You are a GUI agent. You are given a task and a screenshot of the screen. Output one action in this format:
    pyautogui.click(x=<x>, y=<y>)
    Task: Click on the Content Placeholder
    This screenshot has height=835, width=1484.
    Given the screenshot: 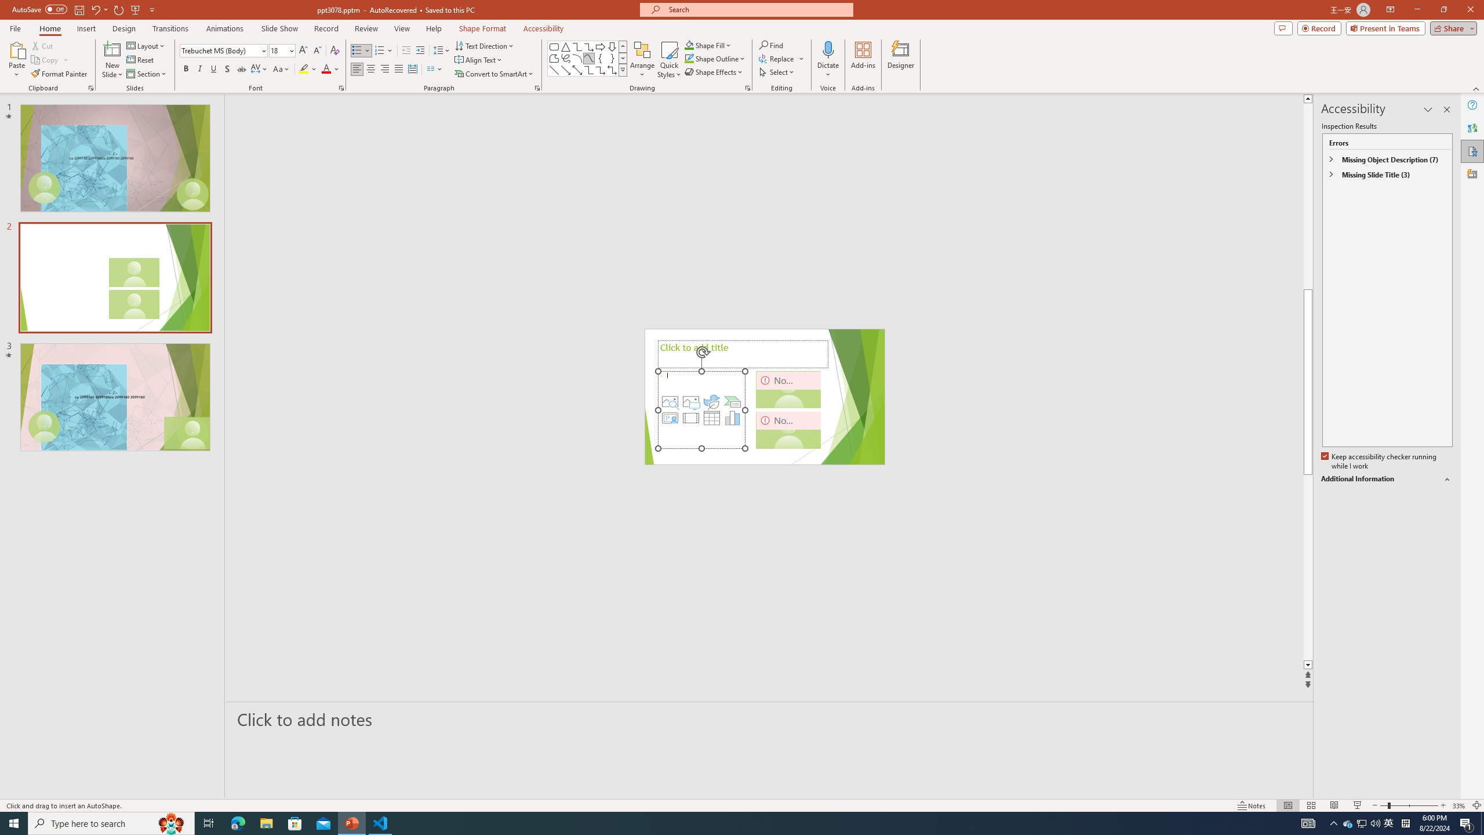 What is the action you would take?
    pyautogui.click(x=701, y=409)
    